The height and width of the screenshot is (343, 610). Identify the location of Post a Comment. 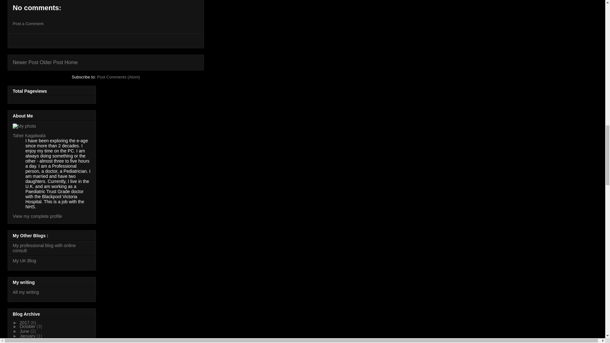
(28, 24).